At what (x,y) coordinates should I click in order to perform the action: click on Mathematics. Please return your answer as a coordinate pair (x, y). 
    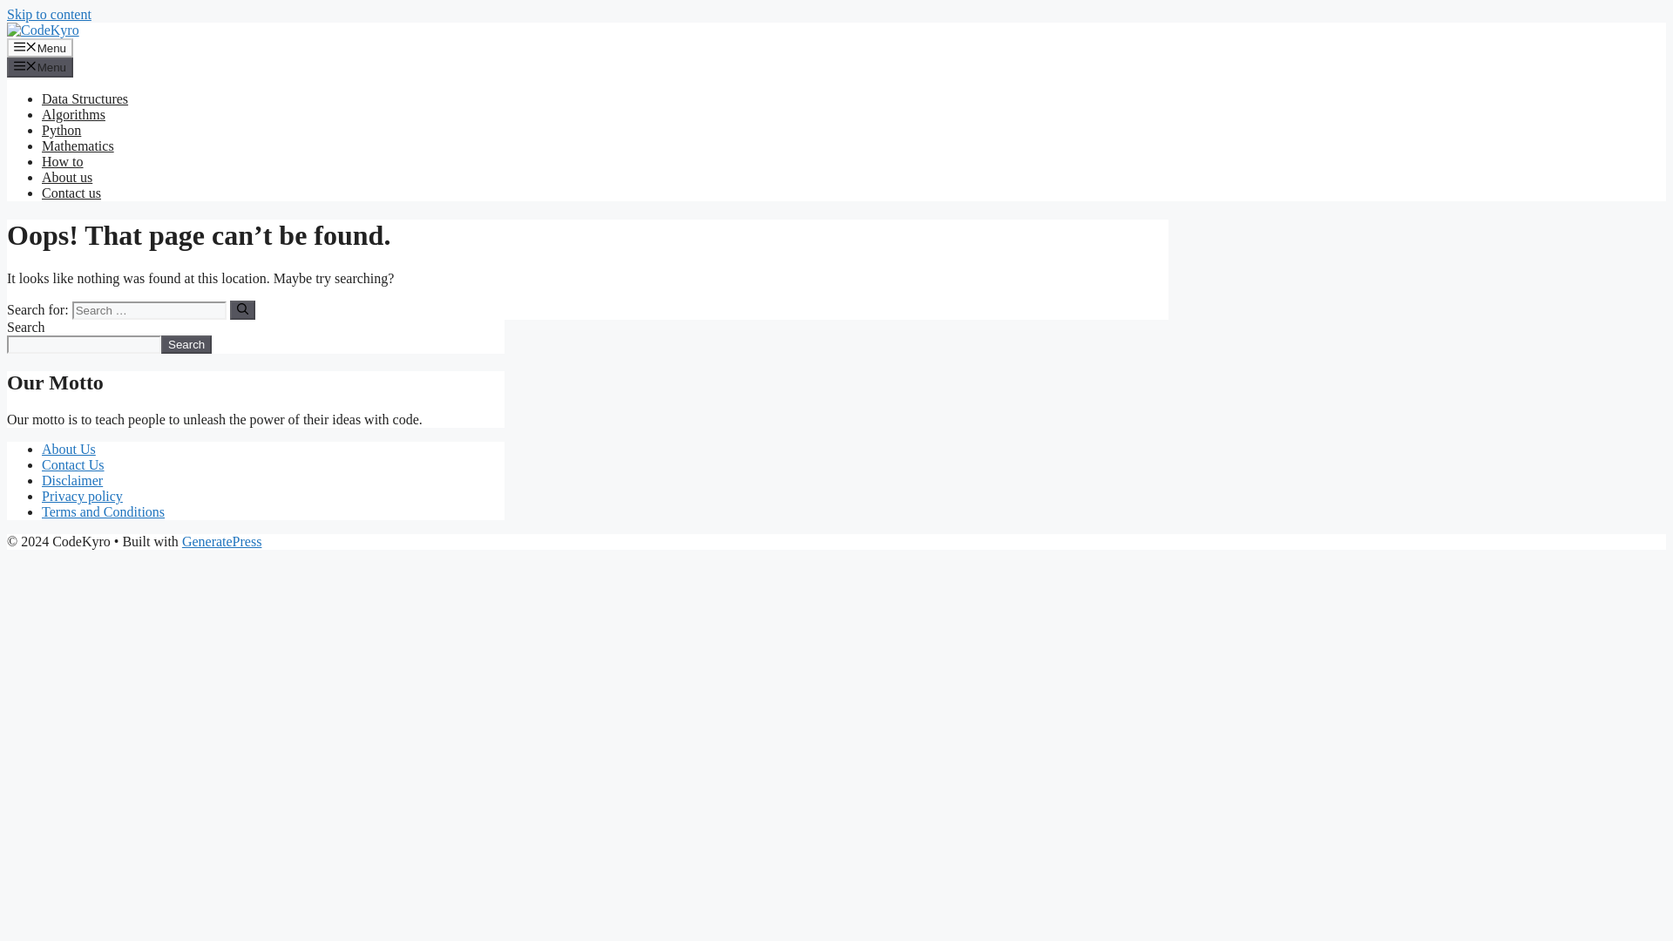
    Looking at the image, I should click on (78, 146).